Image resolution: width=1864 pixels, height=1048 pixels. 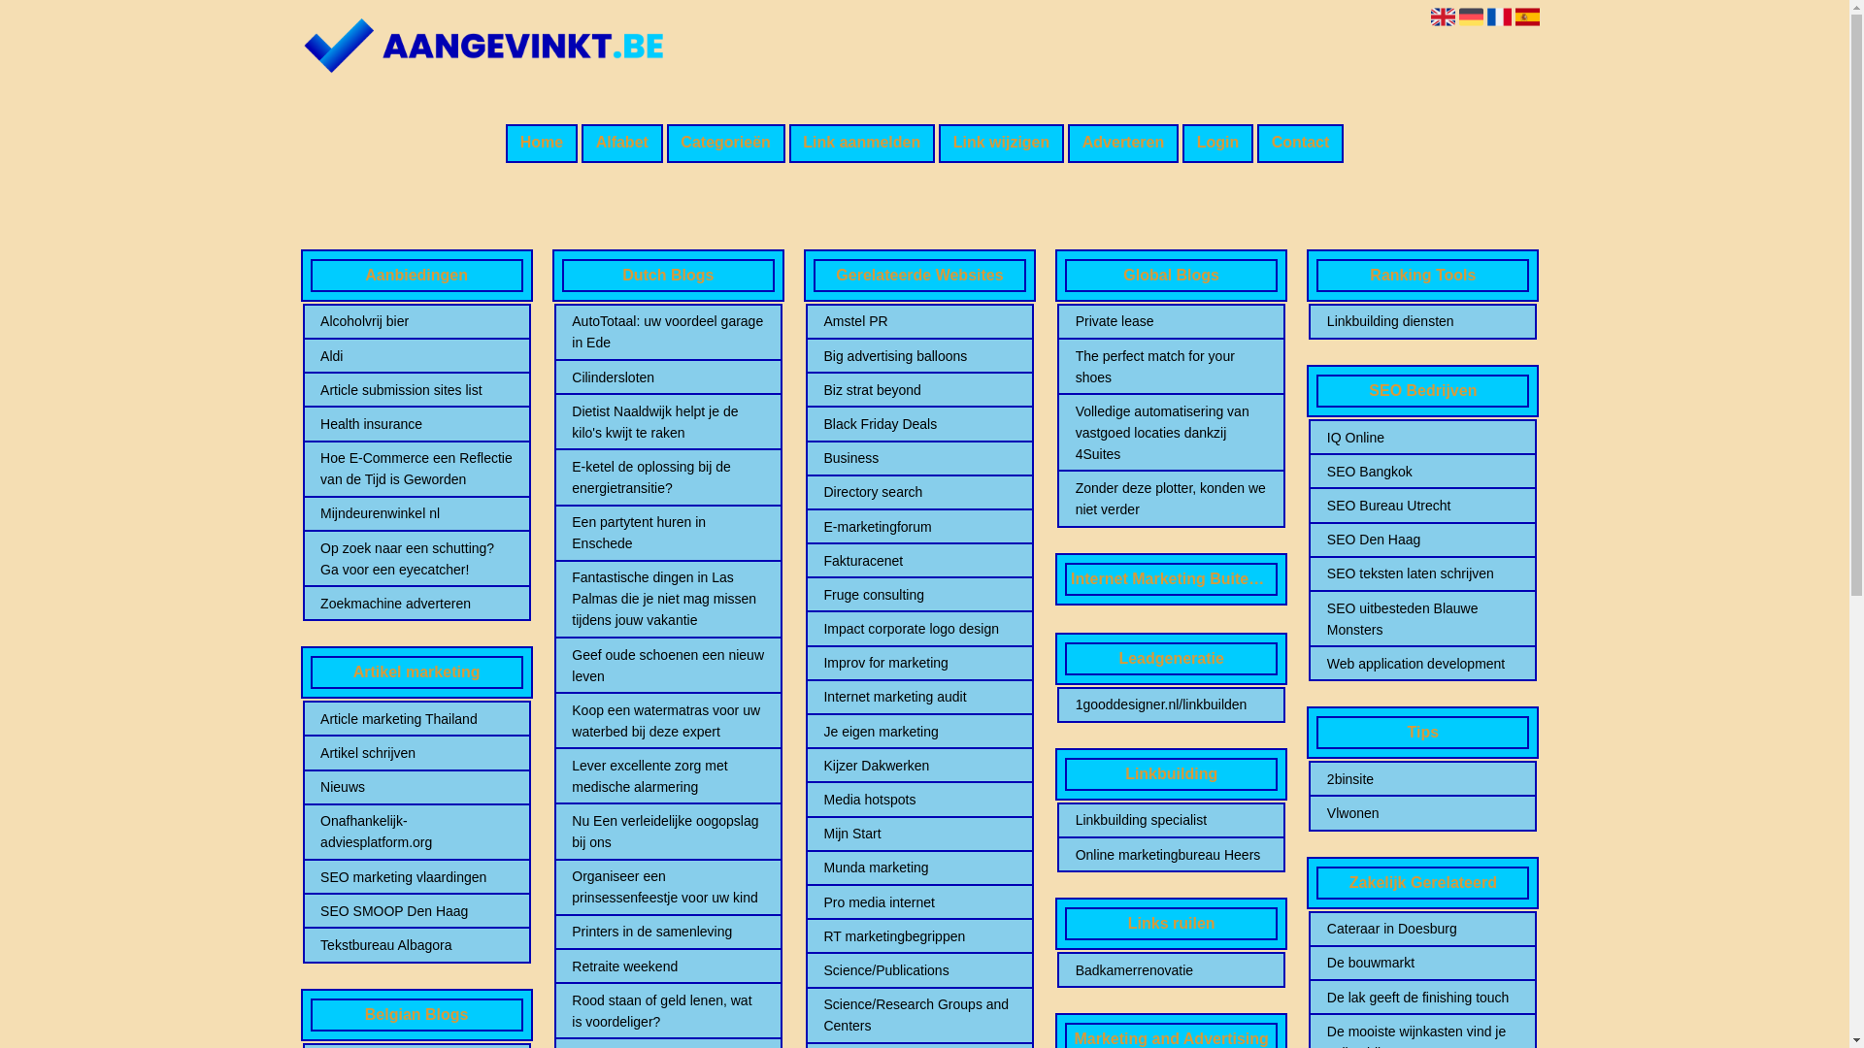 What do you see at coordinates (919, 356) in the screenshot?
I see `Big advertising balloons` at bounding box center [919, 356].